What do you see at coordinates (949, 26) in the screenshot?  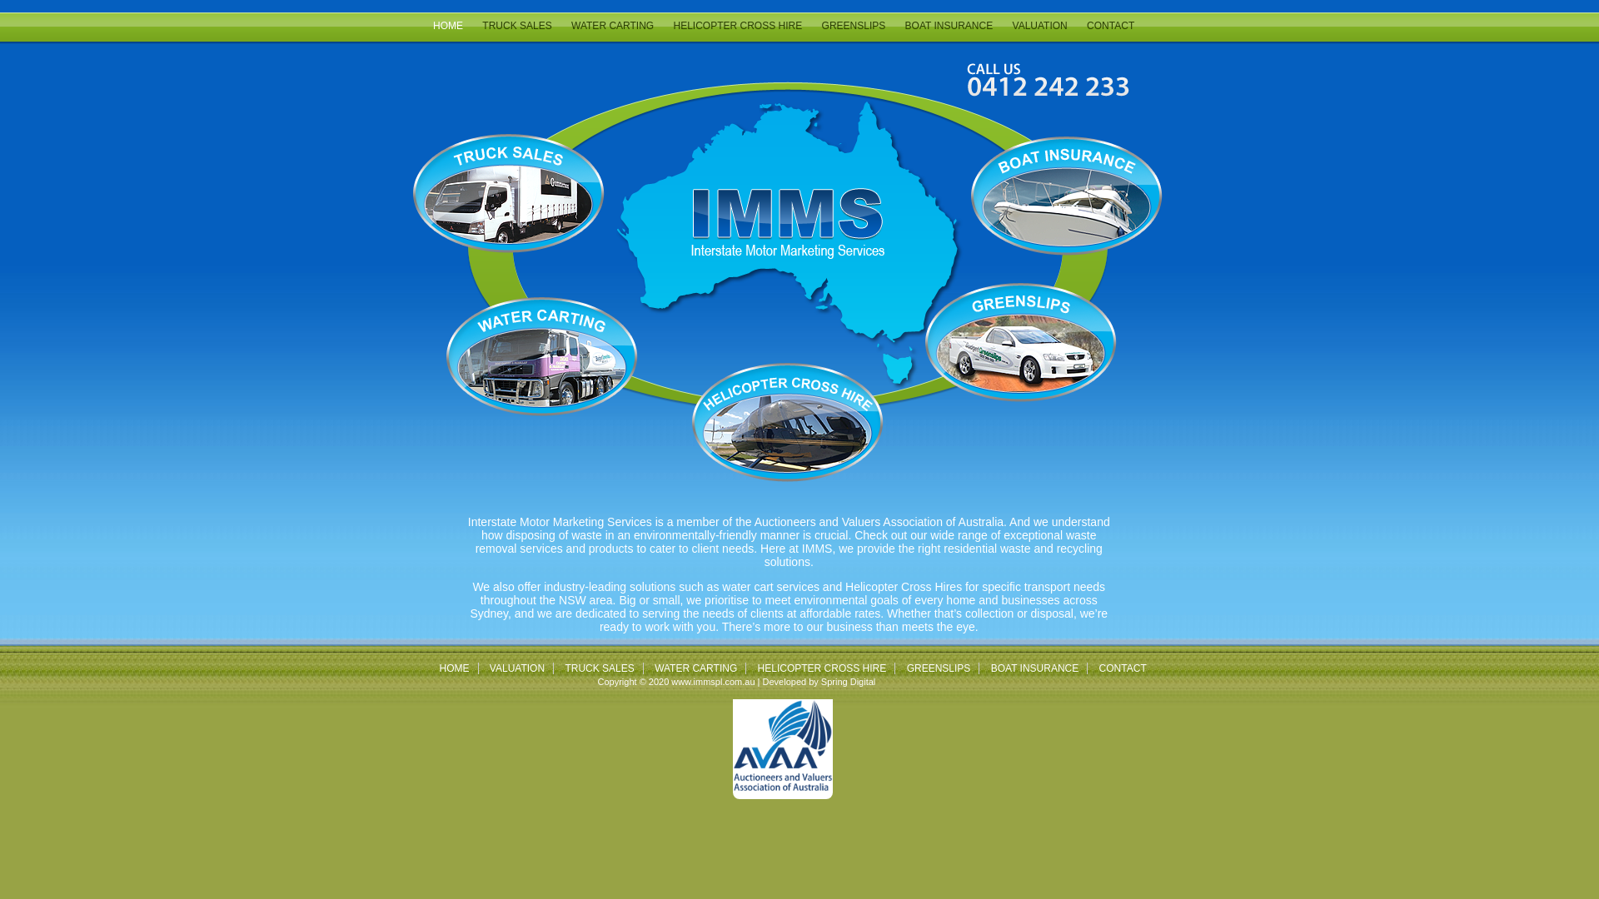 I see `BOAT INSURANCE` at bounding box center [949, 26].